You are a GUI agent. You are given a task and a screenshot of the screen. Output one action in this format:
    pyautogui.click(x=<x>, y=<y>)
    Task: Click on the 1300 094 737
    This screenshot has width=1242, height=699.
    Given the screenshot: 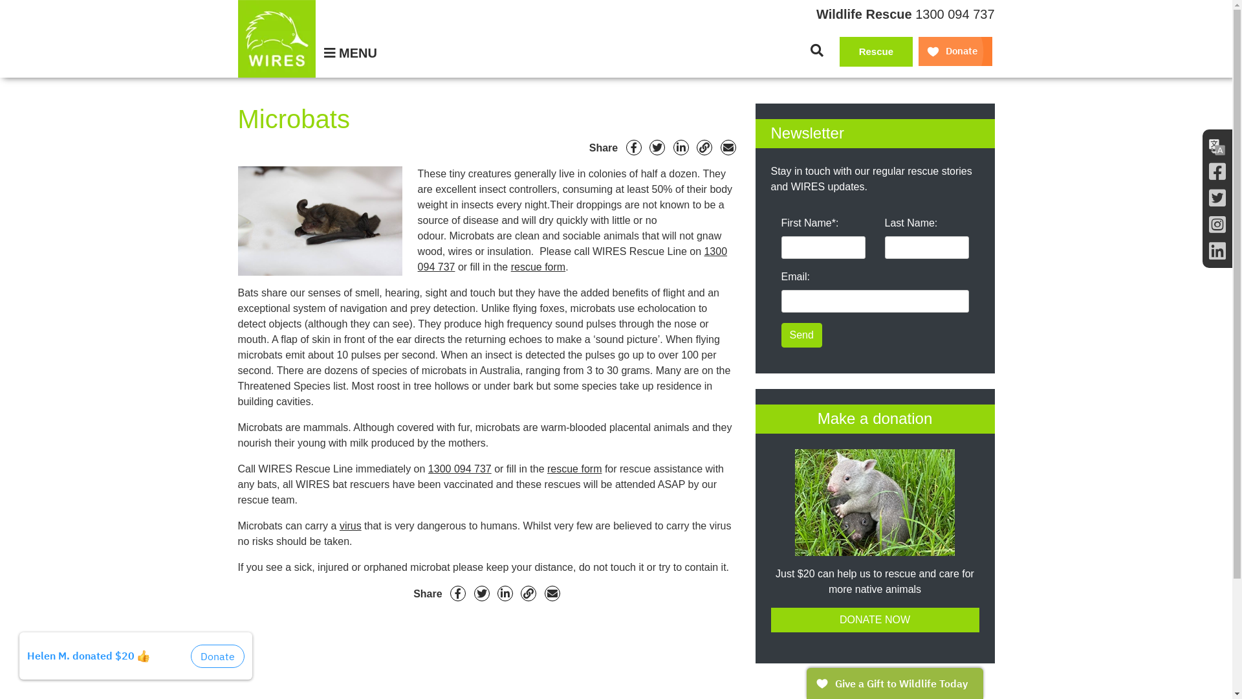 What is the action you would take?
    pyautogui.click(x=572, y=259)
    